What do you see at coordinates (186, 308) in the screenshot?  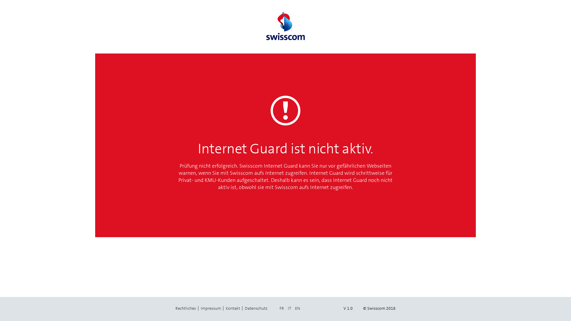 I see `Rechtliches` at bounding box center [186, 308].